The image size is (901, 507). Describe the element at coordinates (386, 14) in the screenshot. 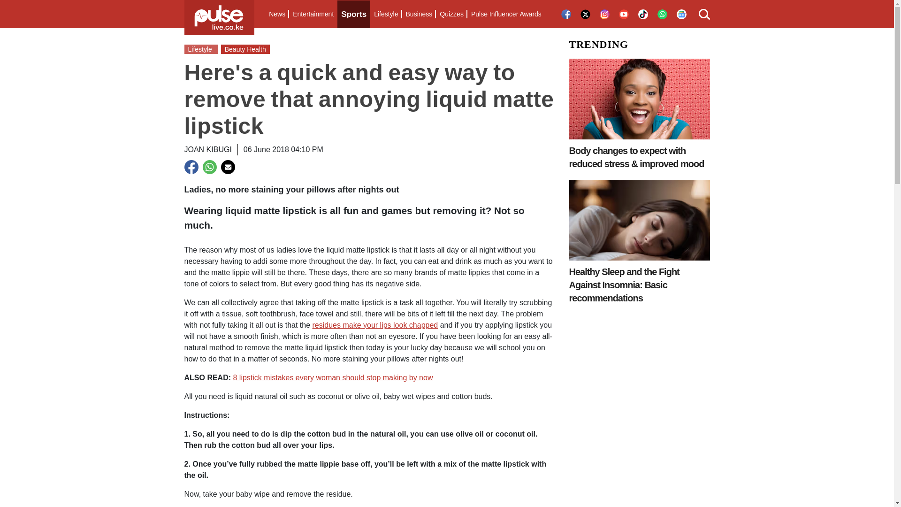

I see `Lifestyle` at that location.